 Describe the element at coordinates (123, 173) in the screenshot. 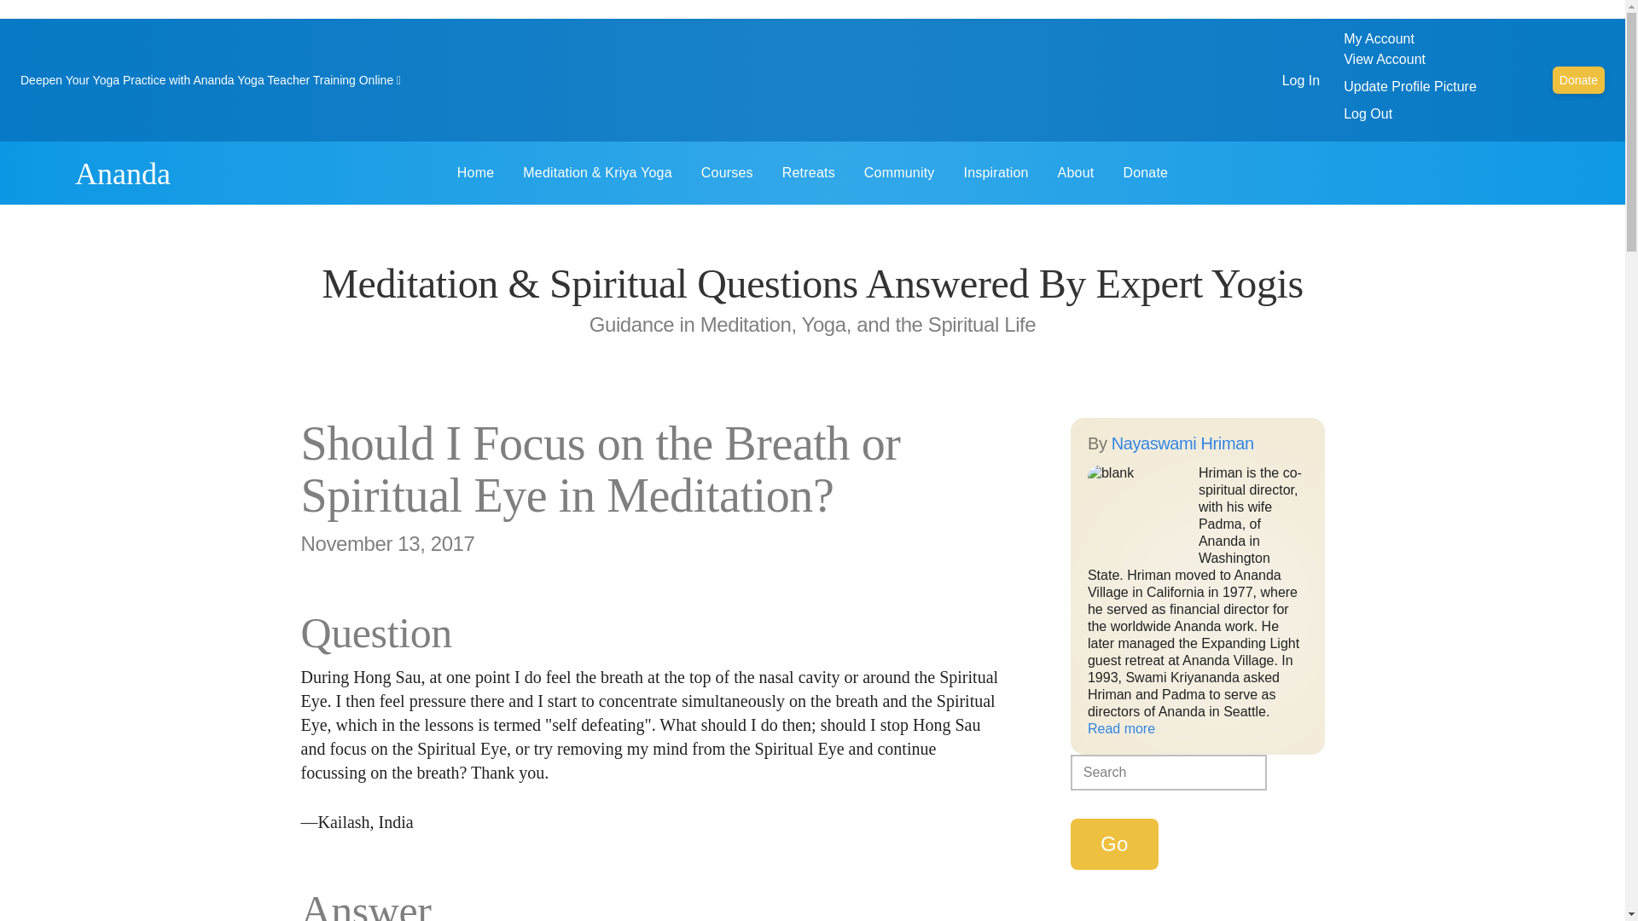

I see `Home` at that location.